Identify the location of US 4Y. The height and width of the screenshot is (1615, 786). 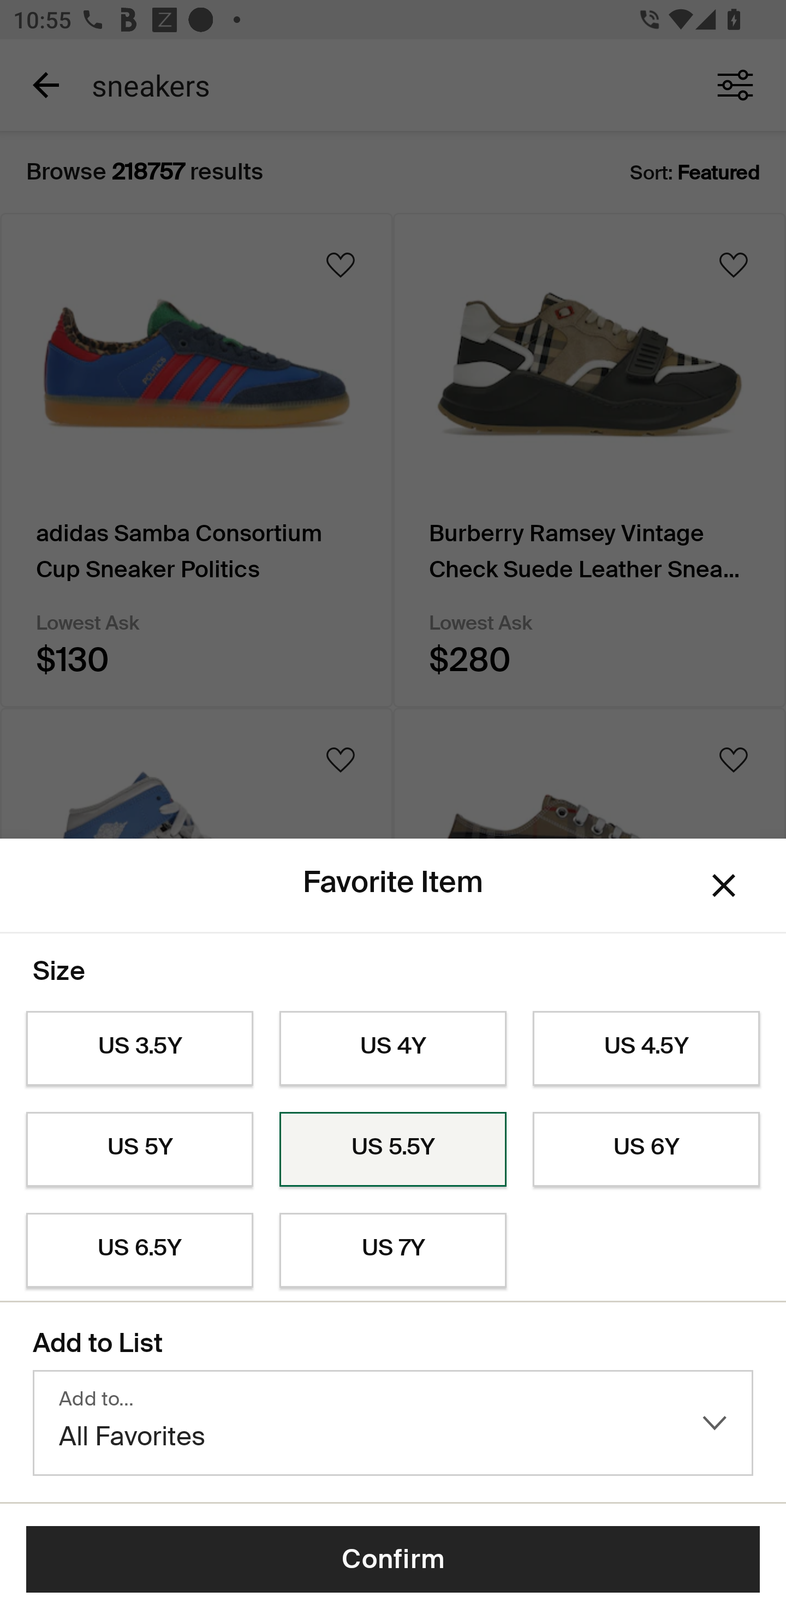
(393, 1049).